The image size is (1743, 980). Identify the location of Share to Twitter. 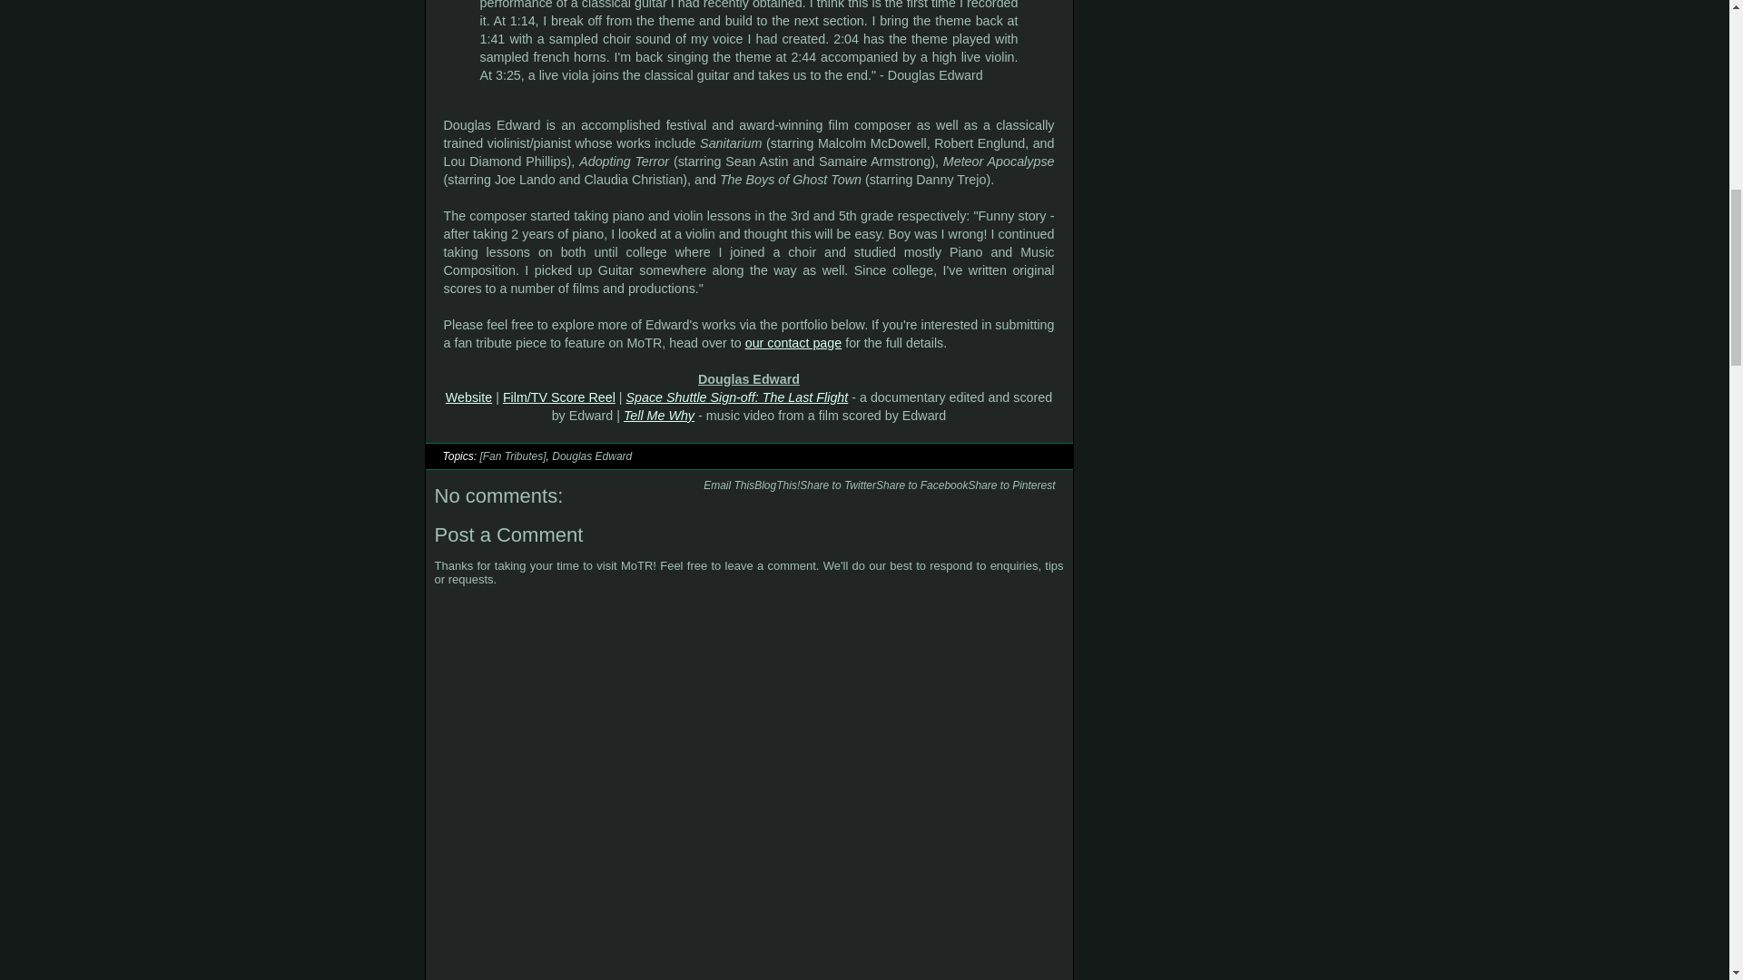
(838, 485).